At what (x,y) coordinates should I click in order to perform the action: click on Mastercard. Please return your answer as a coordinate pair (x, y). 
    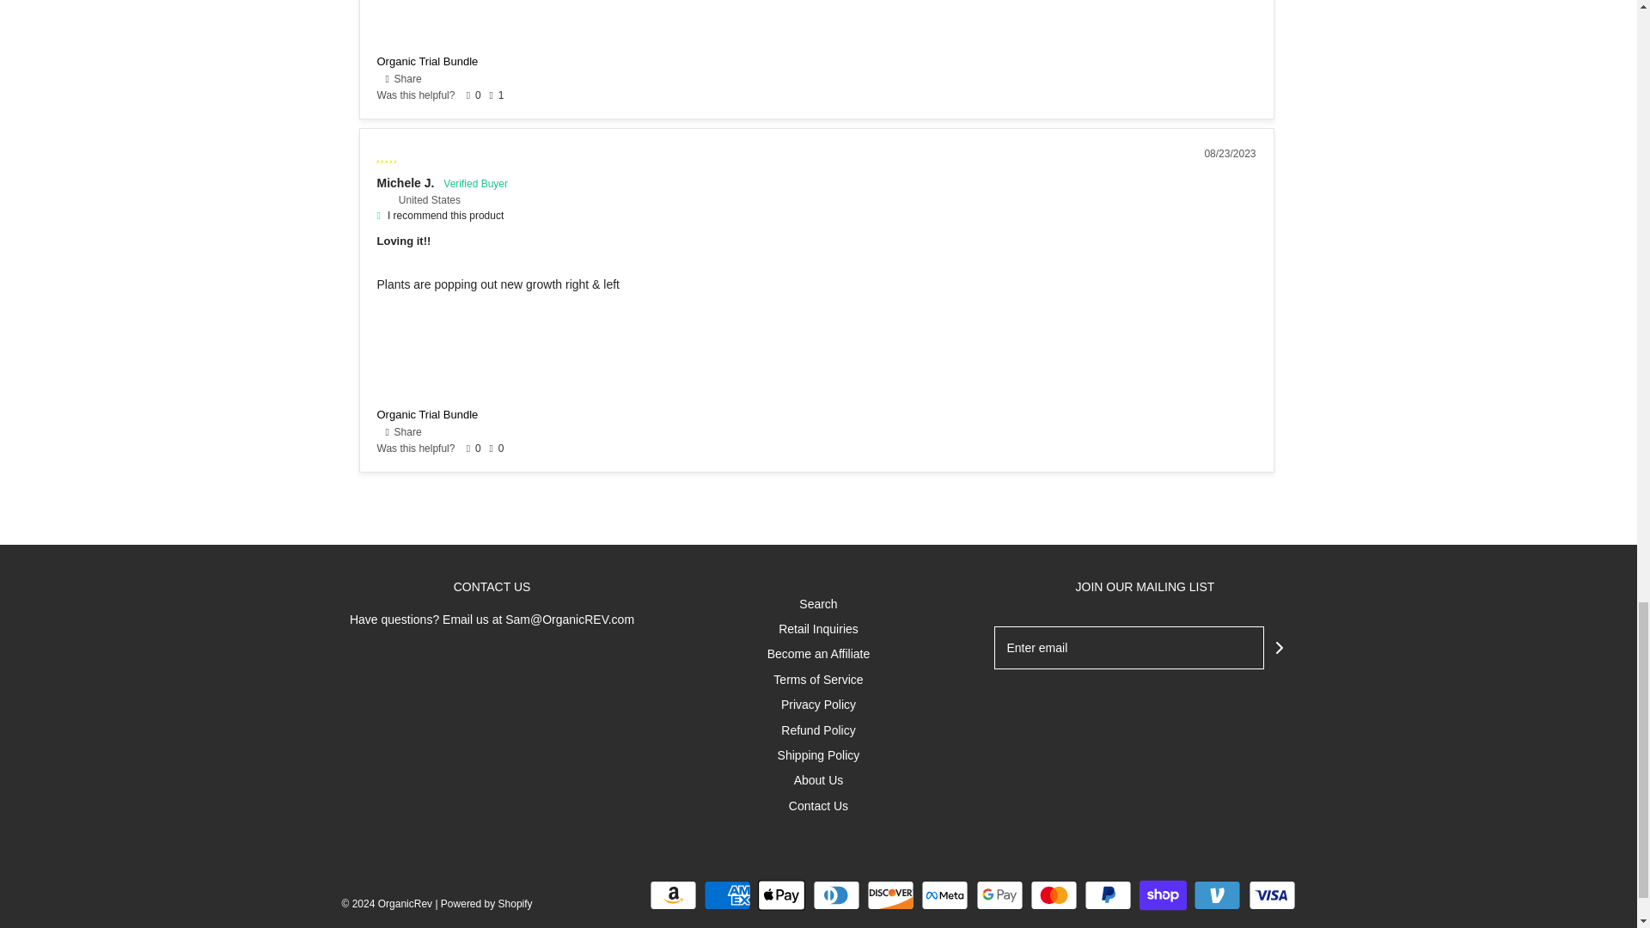
    Looking at the image, I should click on (1054, 894).